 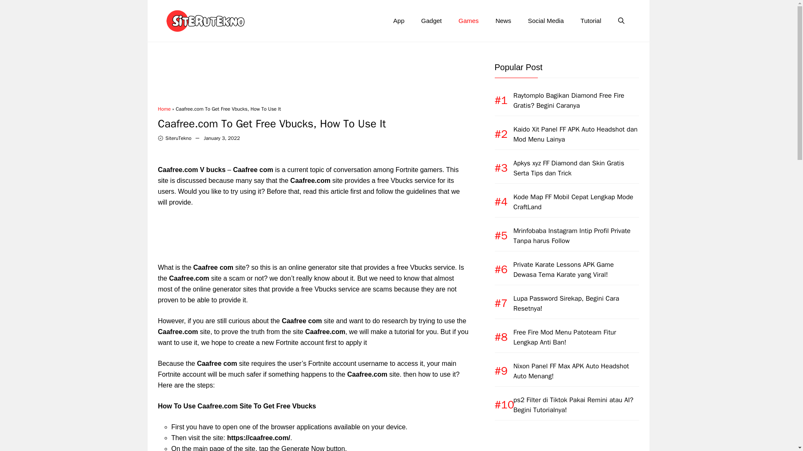 What do you see at coordinates (545, 21) in the screenshot?
I see `Social Media` at bounding box center [545, 21].